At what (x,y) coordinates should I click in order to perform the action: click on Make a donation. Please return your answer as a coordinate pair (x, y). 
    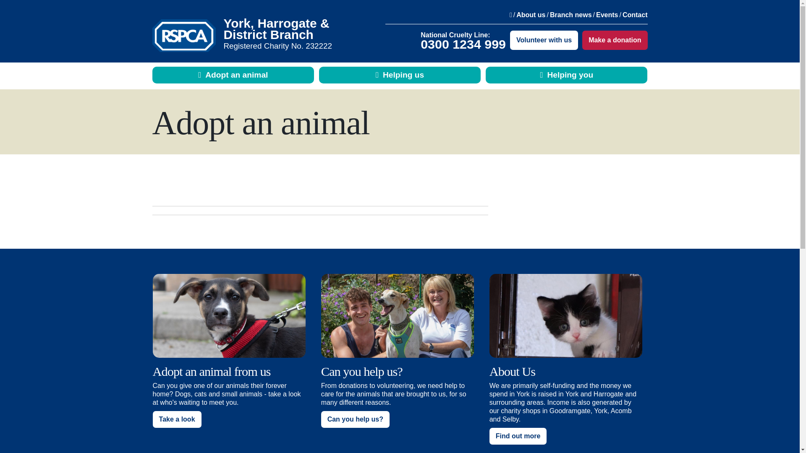
    Looking at the image, I should click on (615, 40).